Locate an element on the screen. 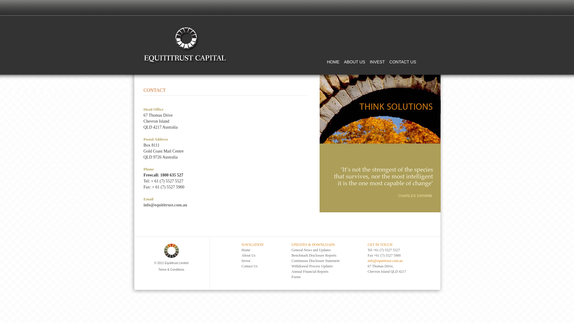  Contact Us is located at coordinates (250, 266).